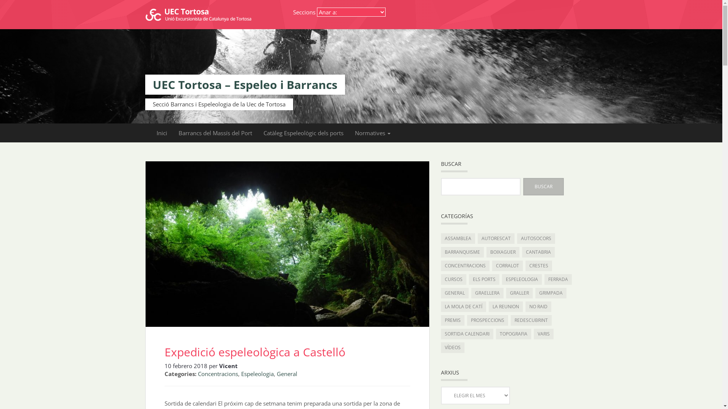  What do you see at coordinates (467, 334) in the screenshot?
I see `SORTIDA CALENDARI` at bounding box center [467, 334].